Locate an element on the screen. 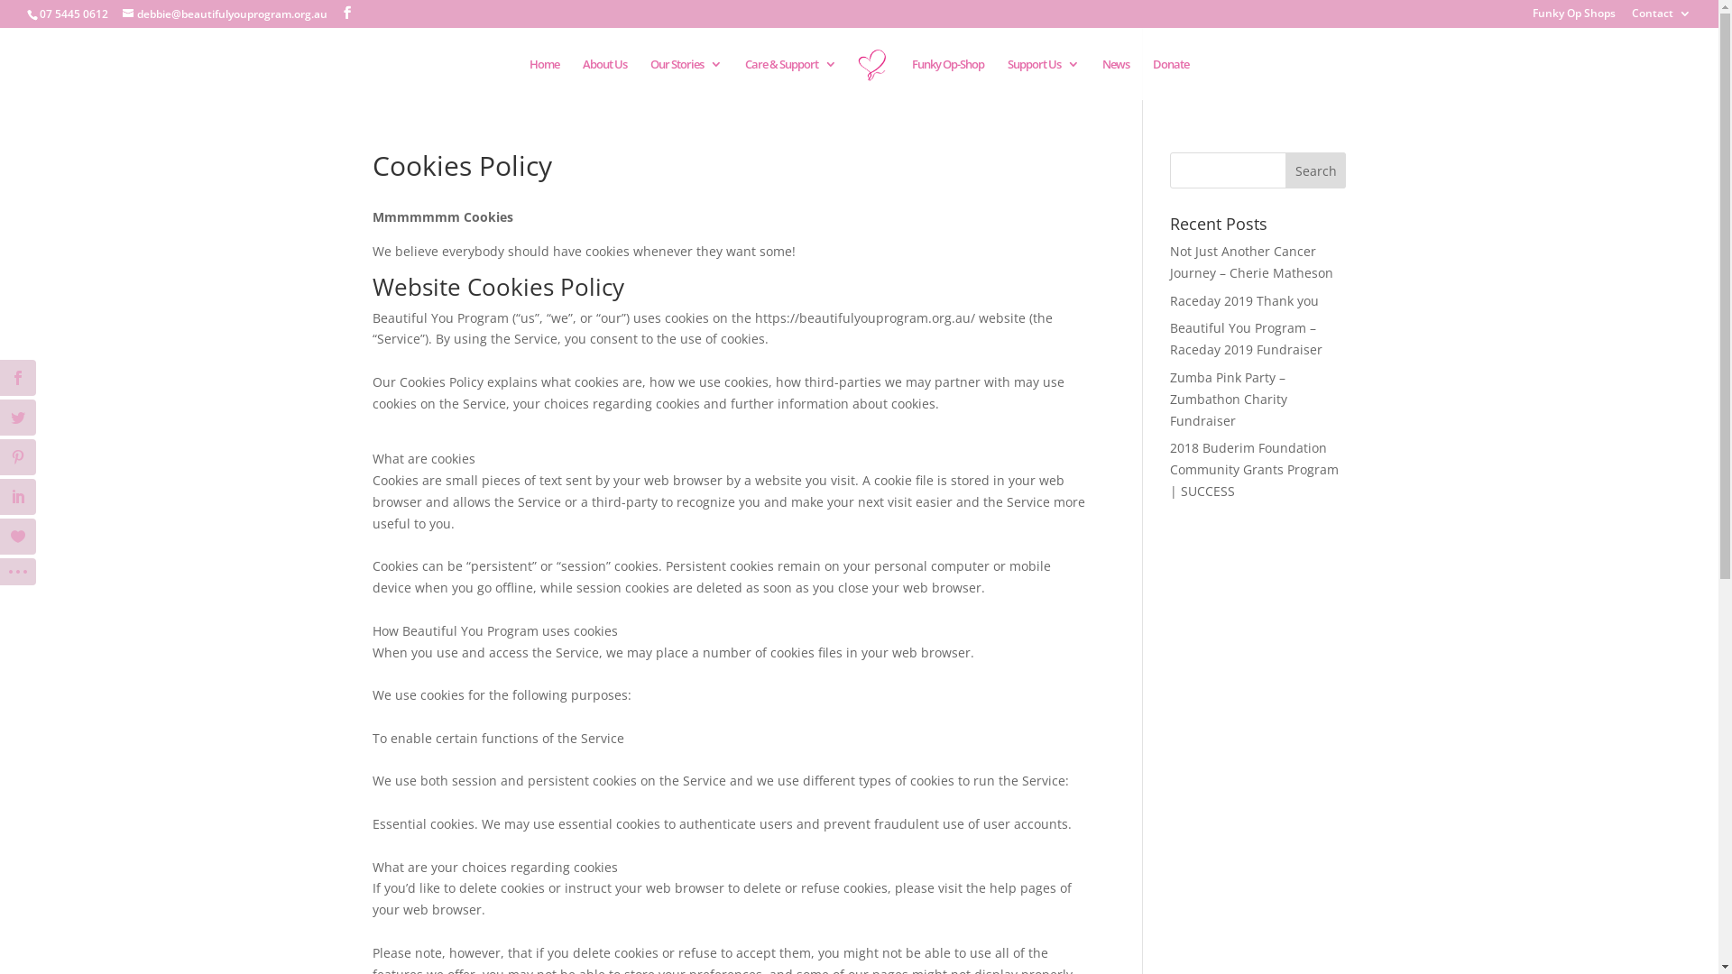 This screenshot has width=1732, height=974. Raceday 2019 Thank you is located at coordinates (1245, 301).